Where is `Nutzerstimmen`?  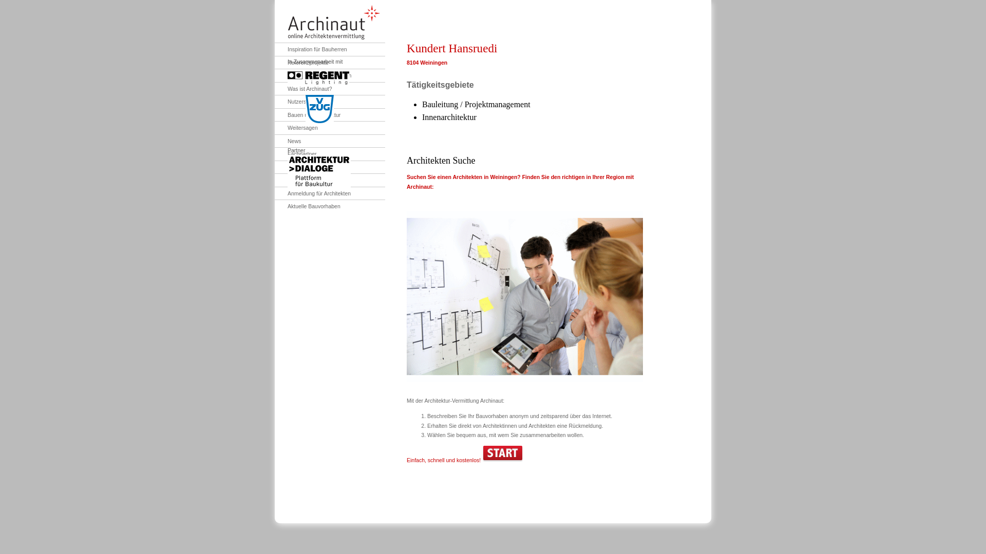 Nutzerstimmen is located at coordinates (299, 102).